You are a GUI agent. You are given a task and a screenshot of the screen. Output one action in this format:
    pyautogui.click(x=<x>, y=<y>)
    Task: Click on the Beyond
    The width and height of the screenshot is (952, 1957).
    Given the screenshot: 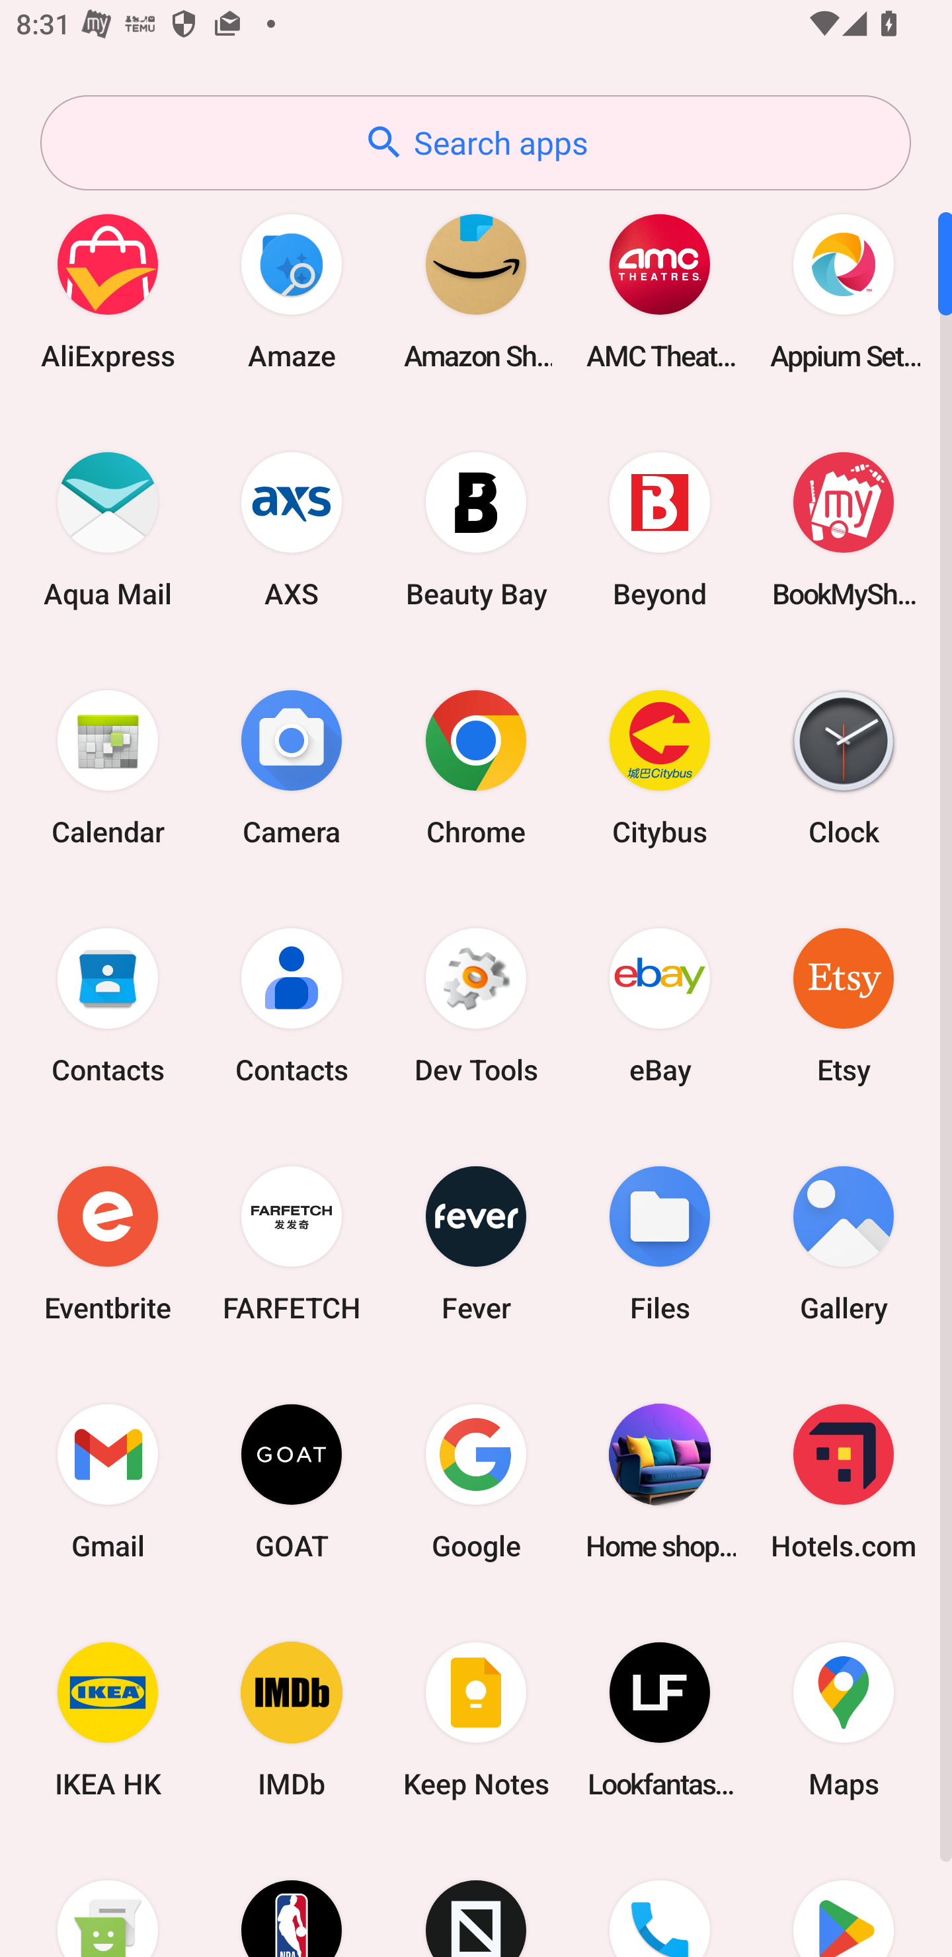 What is the action you would take?
    pyautogui.click(x=660, y=529)
    